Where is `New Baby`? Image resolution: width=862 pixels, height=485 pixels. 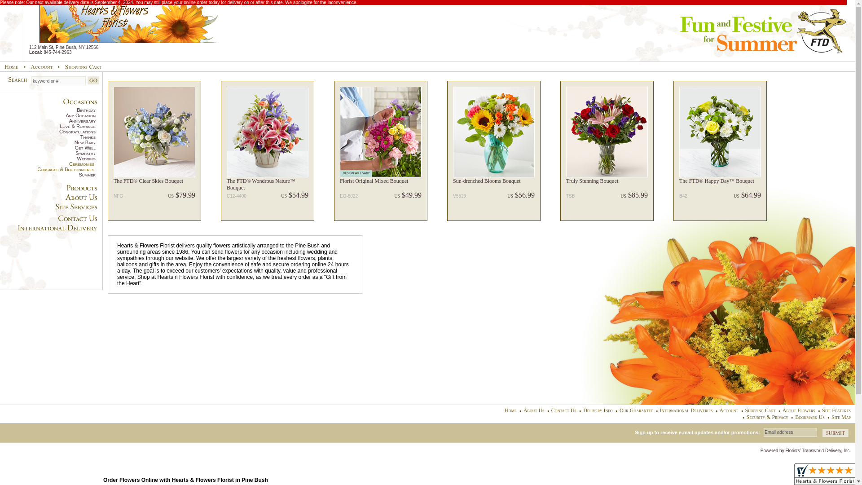 New Baby is located at coordinates (48, 142).